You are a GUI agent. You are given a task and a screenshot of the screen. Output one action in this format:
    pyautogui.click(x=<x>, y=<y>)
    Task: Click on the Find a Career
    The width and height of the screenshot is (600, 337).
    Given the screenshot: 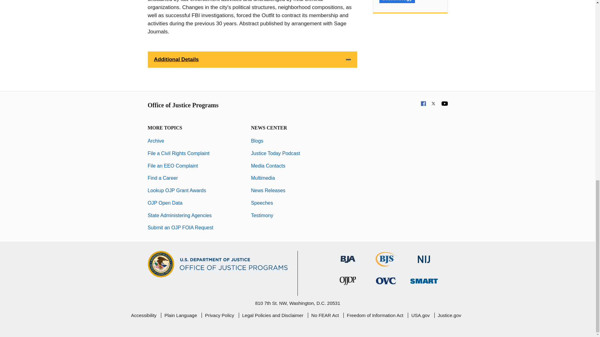 What is the action you would take?
    pyautogui.click(x=162, y=178)
    